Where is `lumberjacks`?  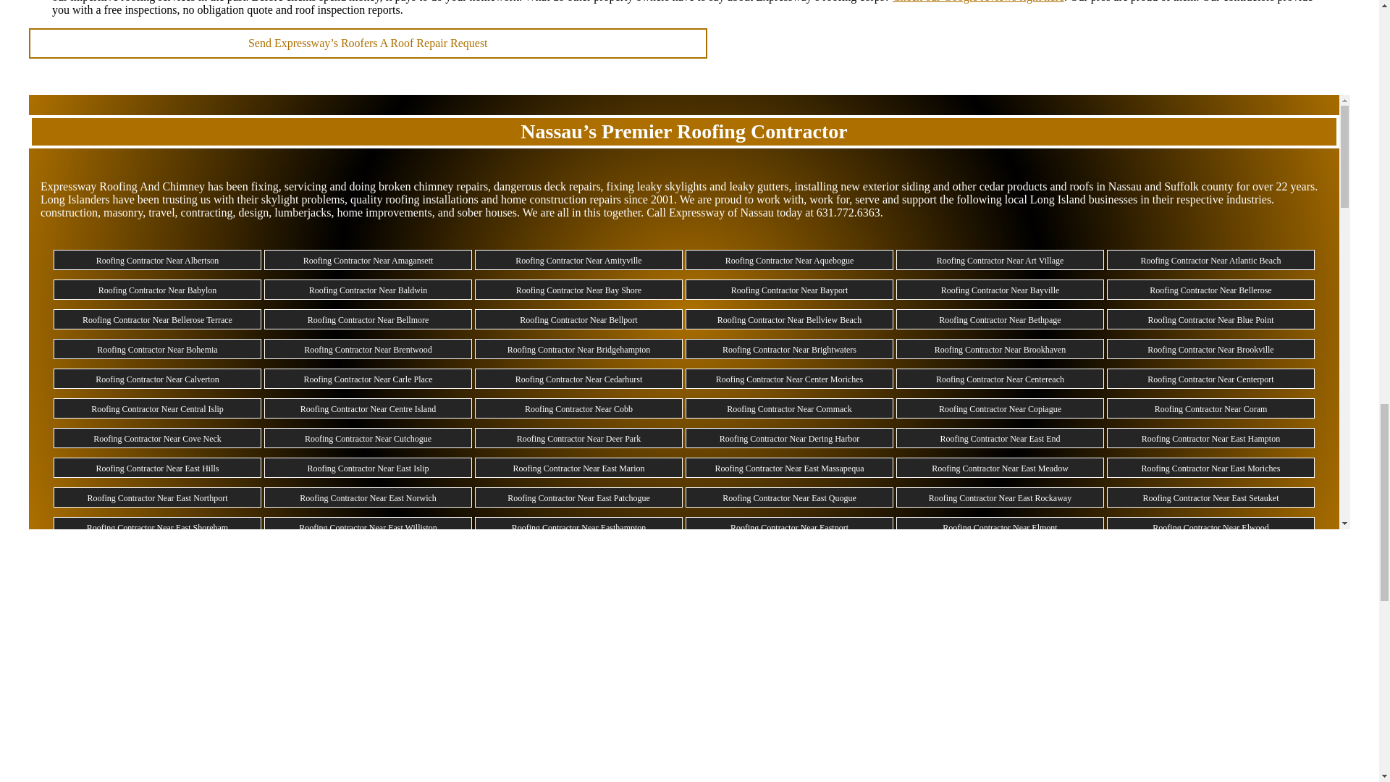 lumberjacks is located at coordinates (302, 213).